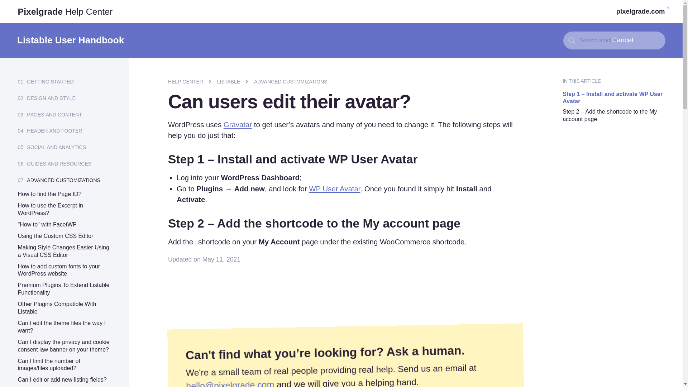 The height and width of the screenshot is (387, 688). What do you see at coordinates (62, 379) in the screenshot?
I see `Can I edit or add new listing fields?` at bounding box center [62, 379].